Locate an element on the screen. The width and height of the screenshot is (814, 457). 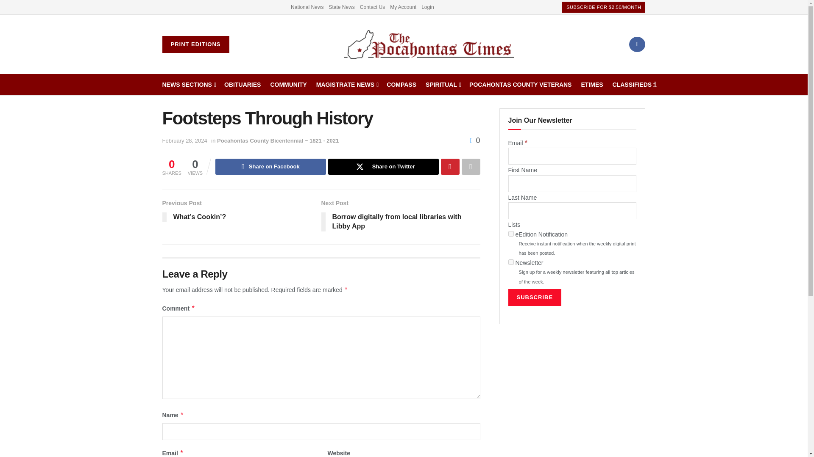
2 is located at coordinates (510, 262).